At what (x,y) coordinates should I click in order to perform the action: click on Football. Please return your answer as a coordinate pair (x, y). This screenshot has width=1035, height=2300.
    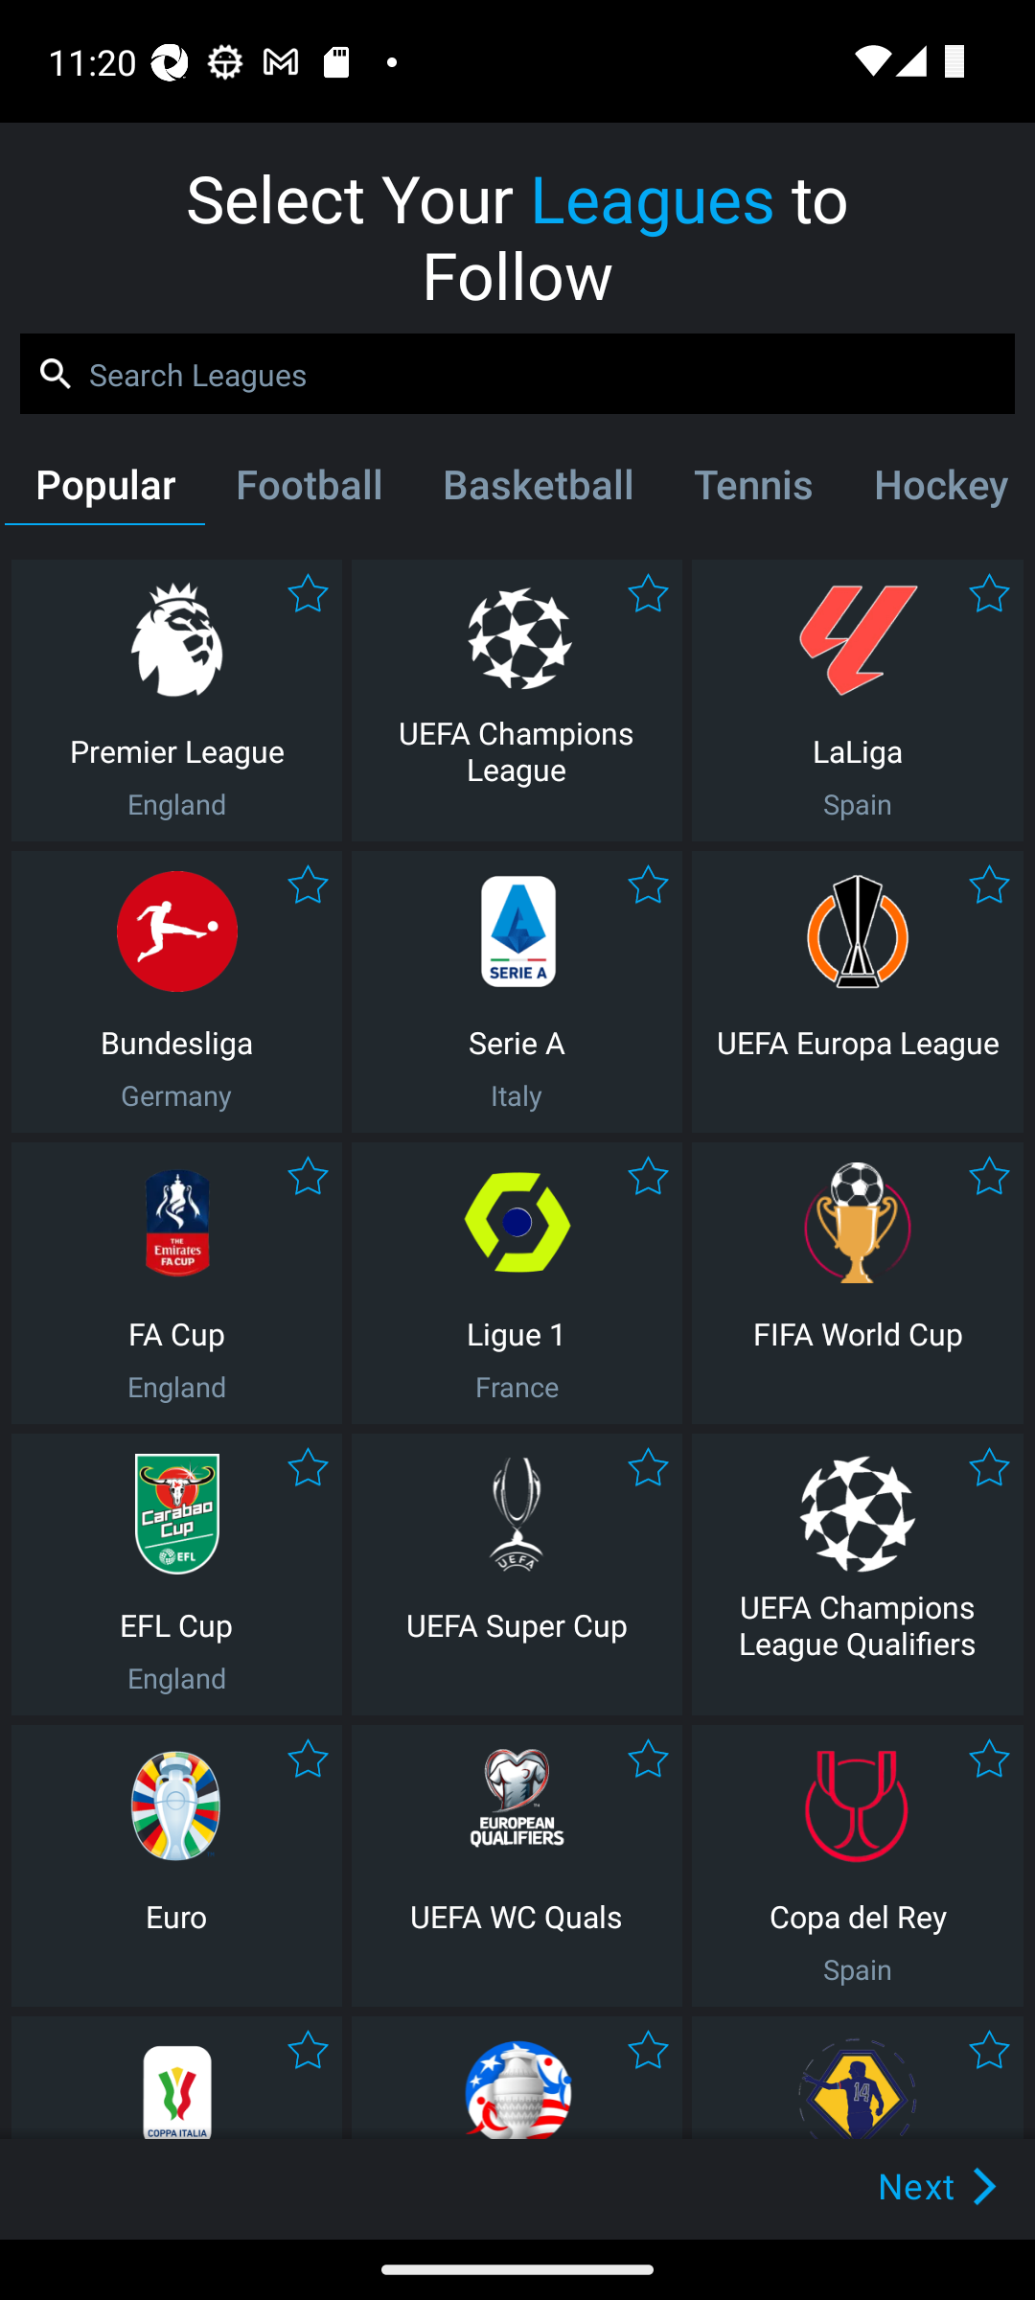
    Looking at the image, I should click on (308, 490).